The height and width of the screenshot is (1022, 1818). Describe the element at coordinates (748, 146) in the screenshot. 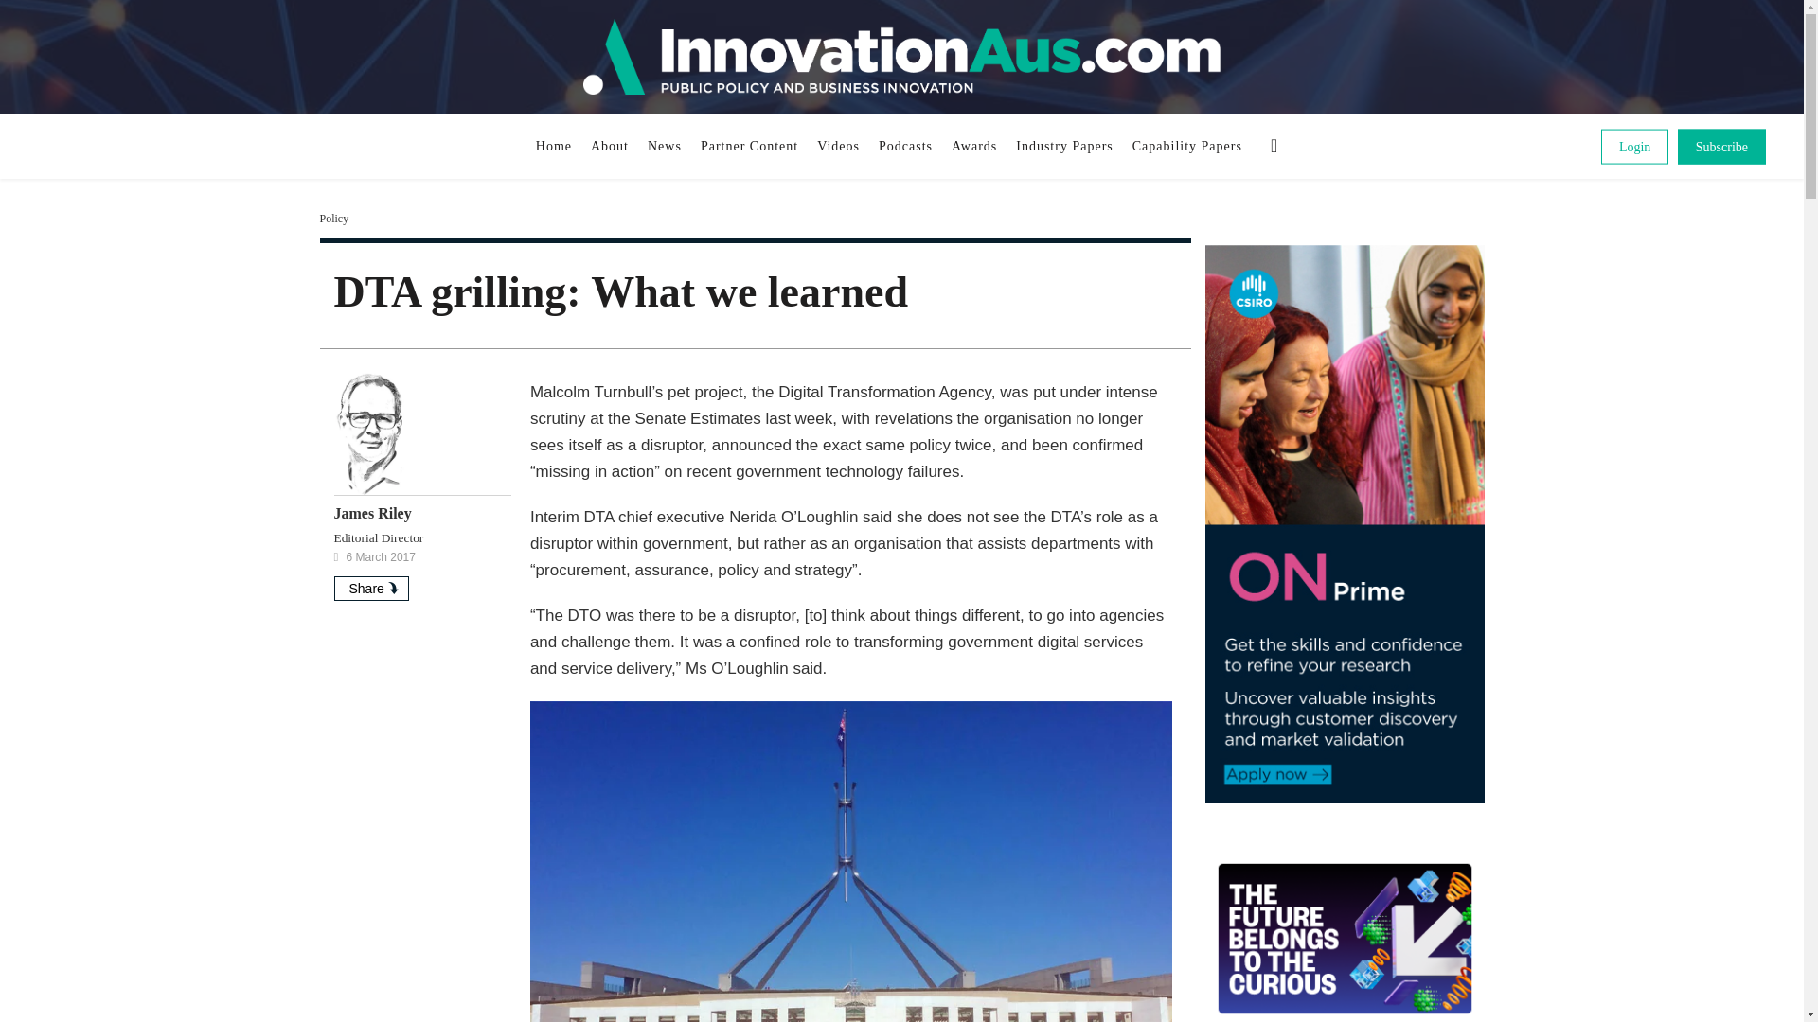

I see `Partner Content` at that location.